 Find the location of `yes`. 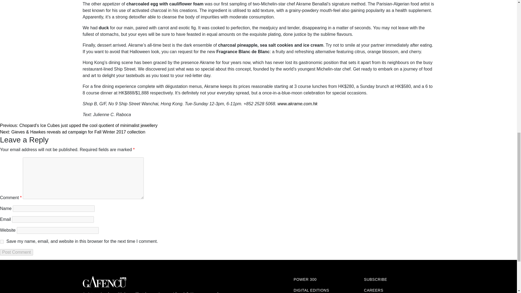

yes is located at coordinates (2, 241).